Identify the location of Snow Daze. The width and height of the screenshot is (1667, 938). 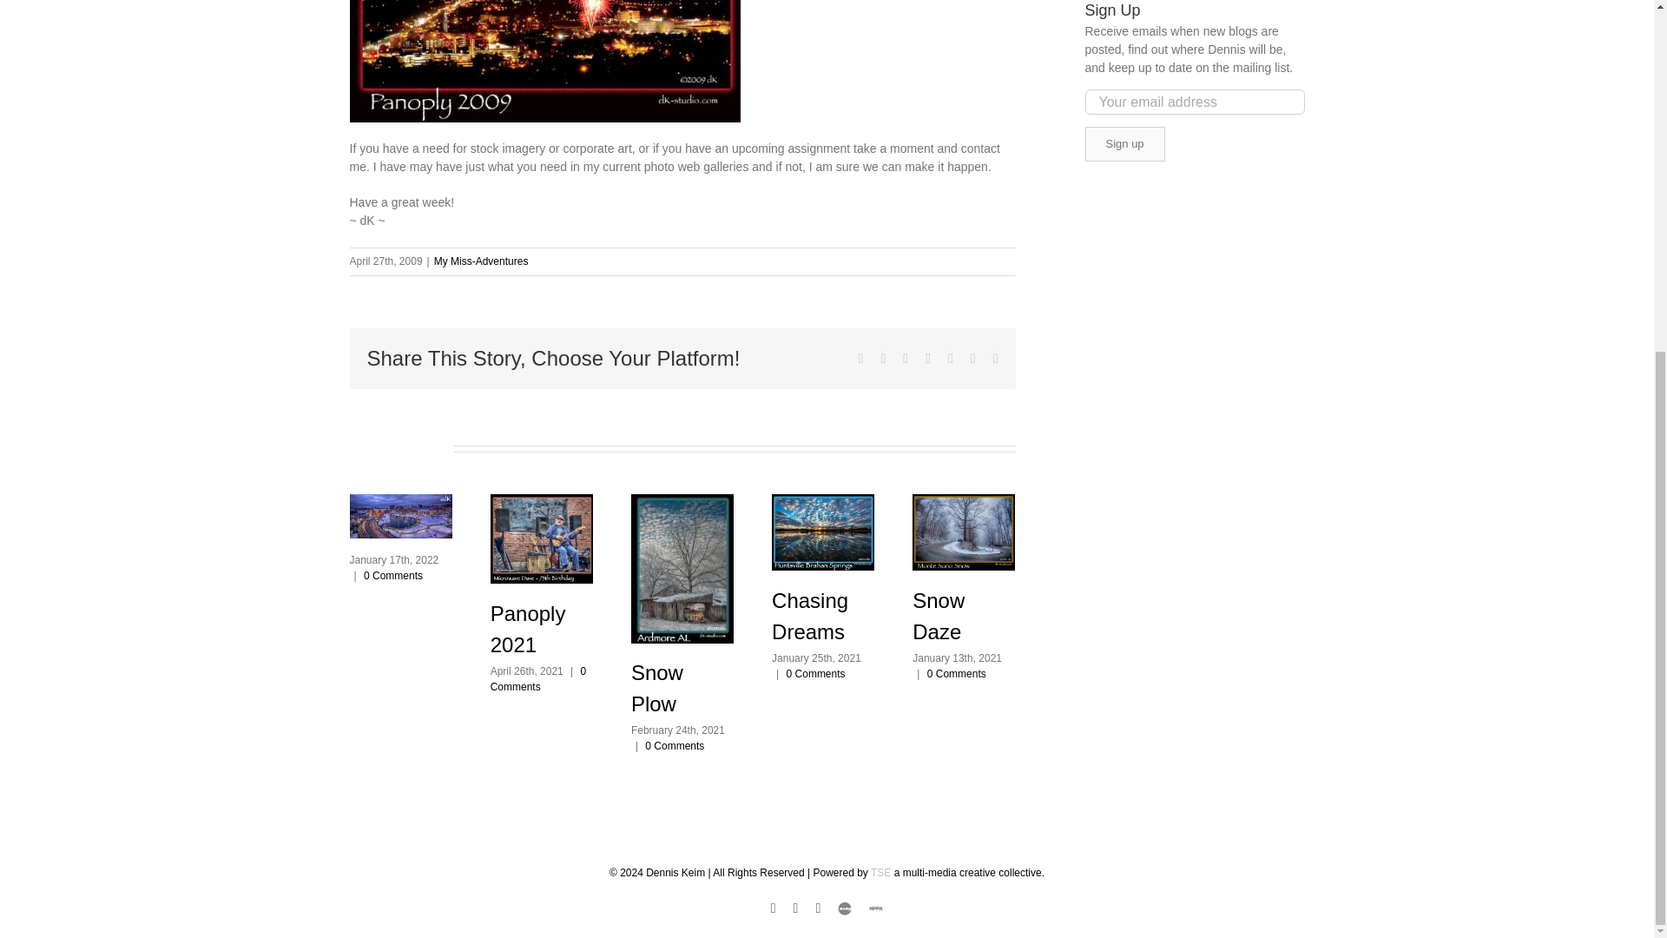
(938, 616).